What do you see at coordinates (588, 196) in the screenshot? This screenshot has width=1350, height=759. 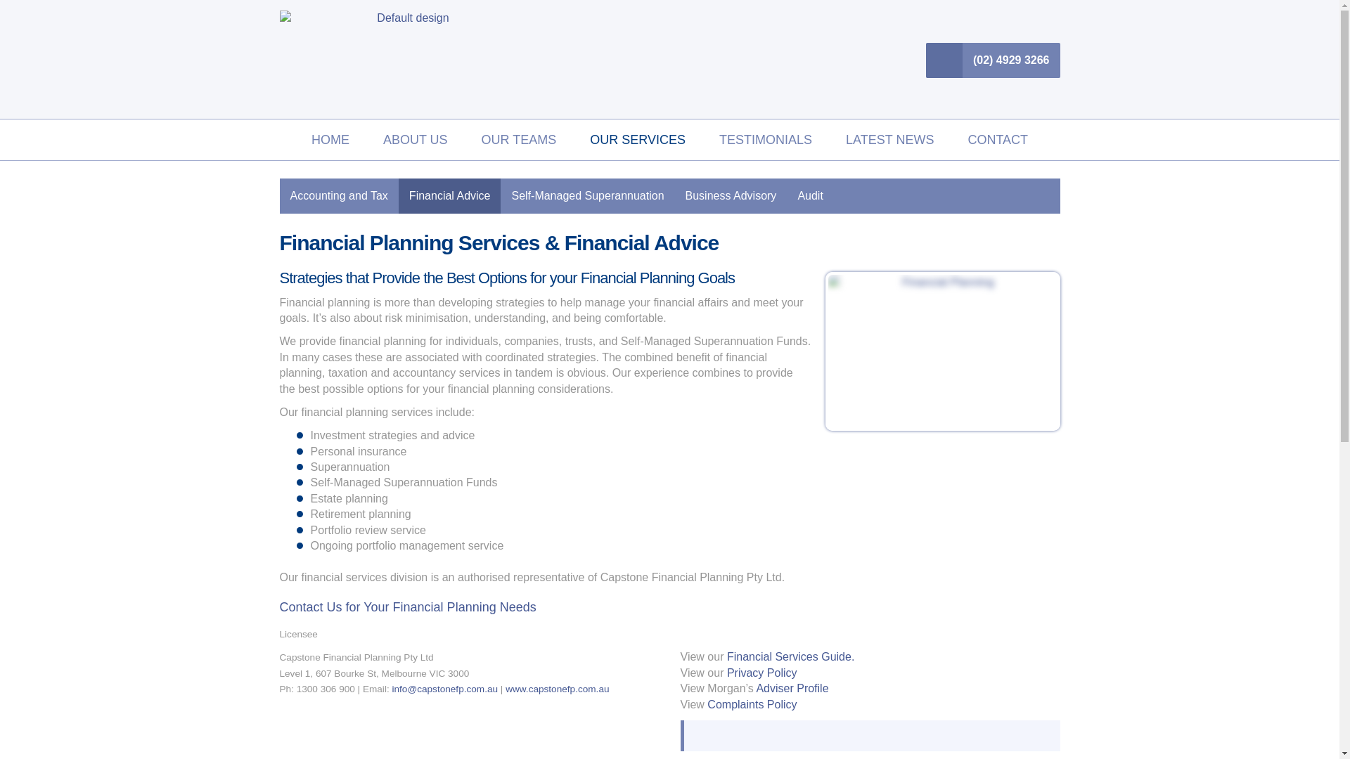 I see `Self-Managed Superannuation` at bounding box center [588, 196].